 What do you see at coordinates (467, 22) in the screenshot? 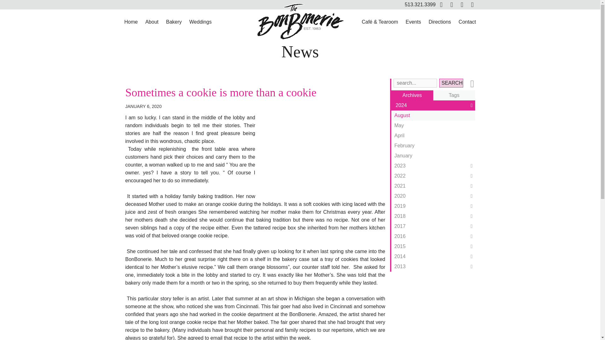
I see `Contact` at bounding box center [467, 22].